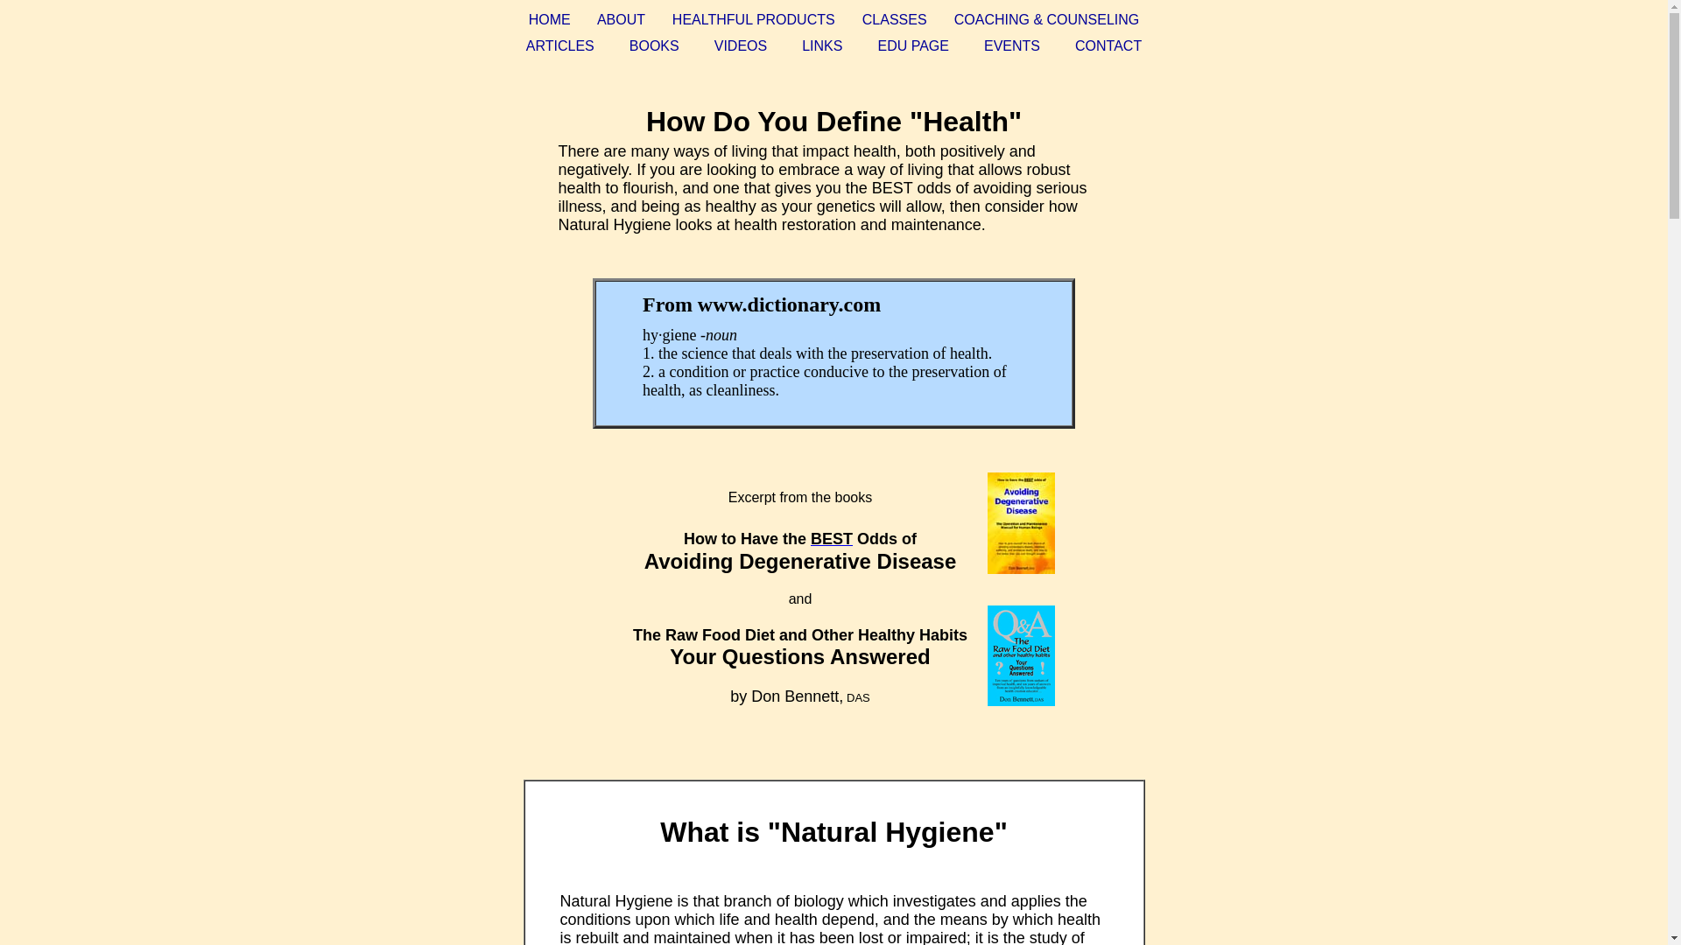 The height and width of the screenshot is (945, 1681). Describe the element at coordinates (653, 45) in the screenshot. I see `BOOKS` at that location.